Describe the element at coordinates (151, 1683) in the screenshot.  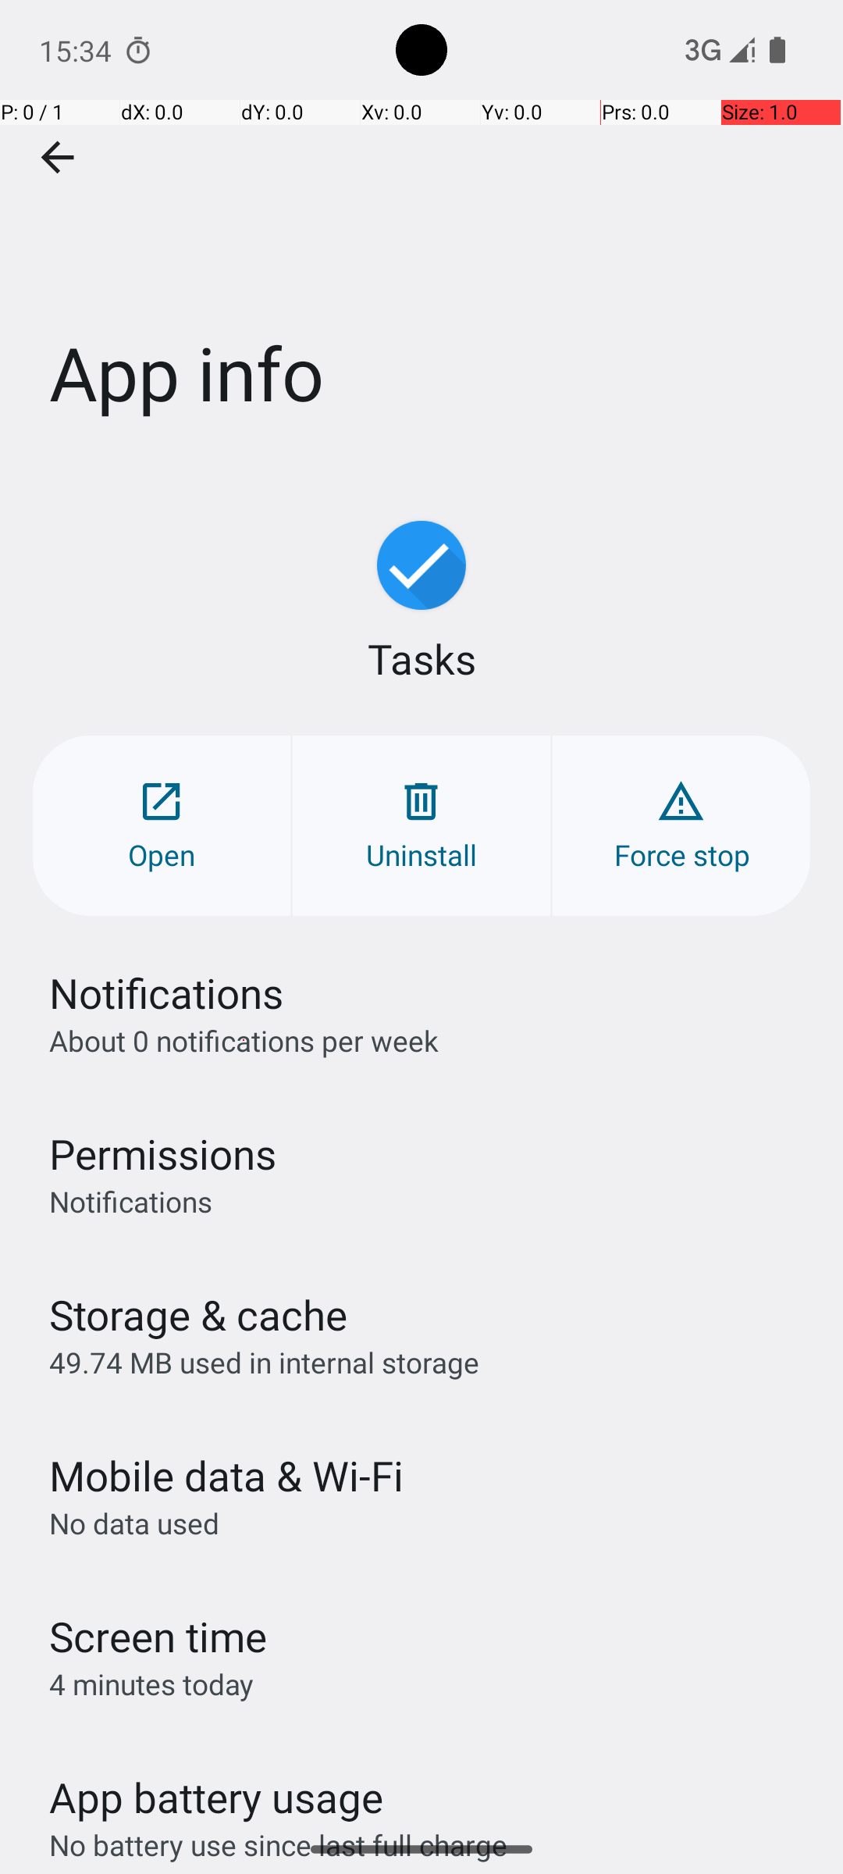
I see `4 minutes today` at that location.